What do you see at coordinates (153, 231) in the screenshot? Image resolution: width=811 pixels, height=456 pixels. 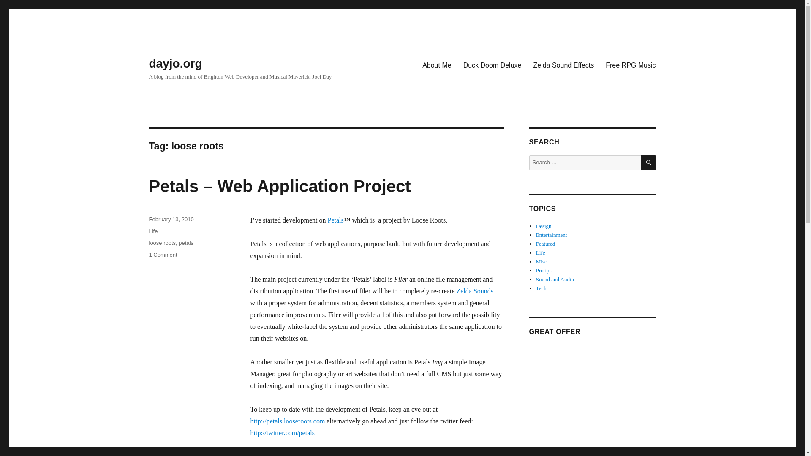 I see `Life` at bounding box center [153, 231].